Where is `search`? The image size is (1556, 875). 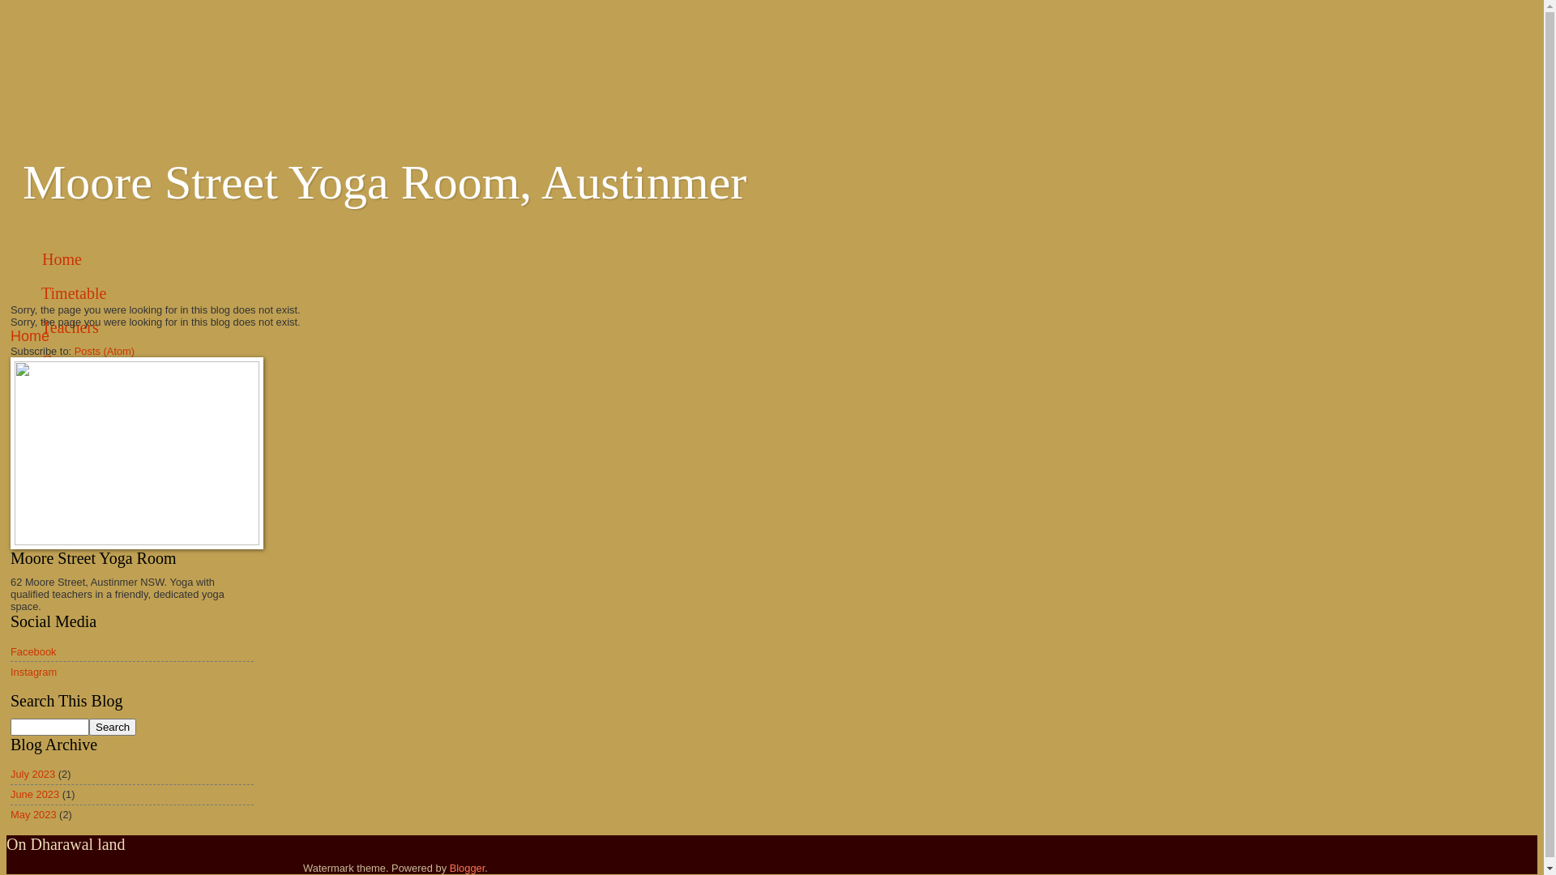 search is located at coordinates (113, 728).